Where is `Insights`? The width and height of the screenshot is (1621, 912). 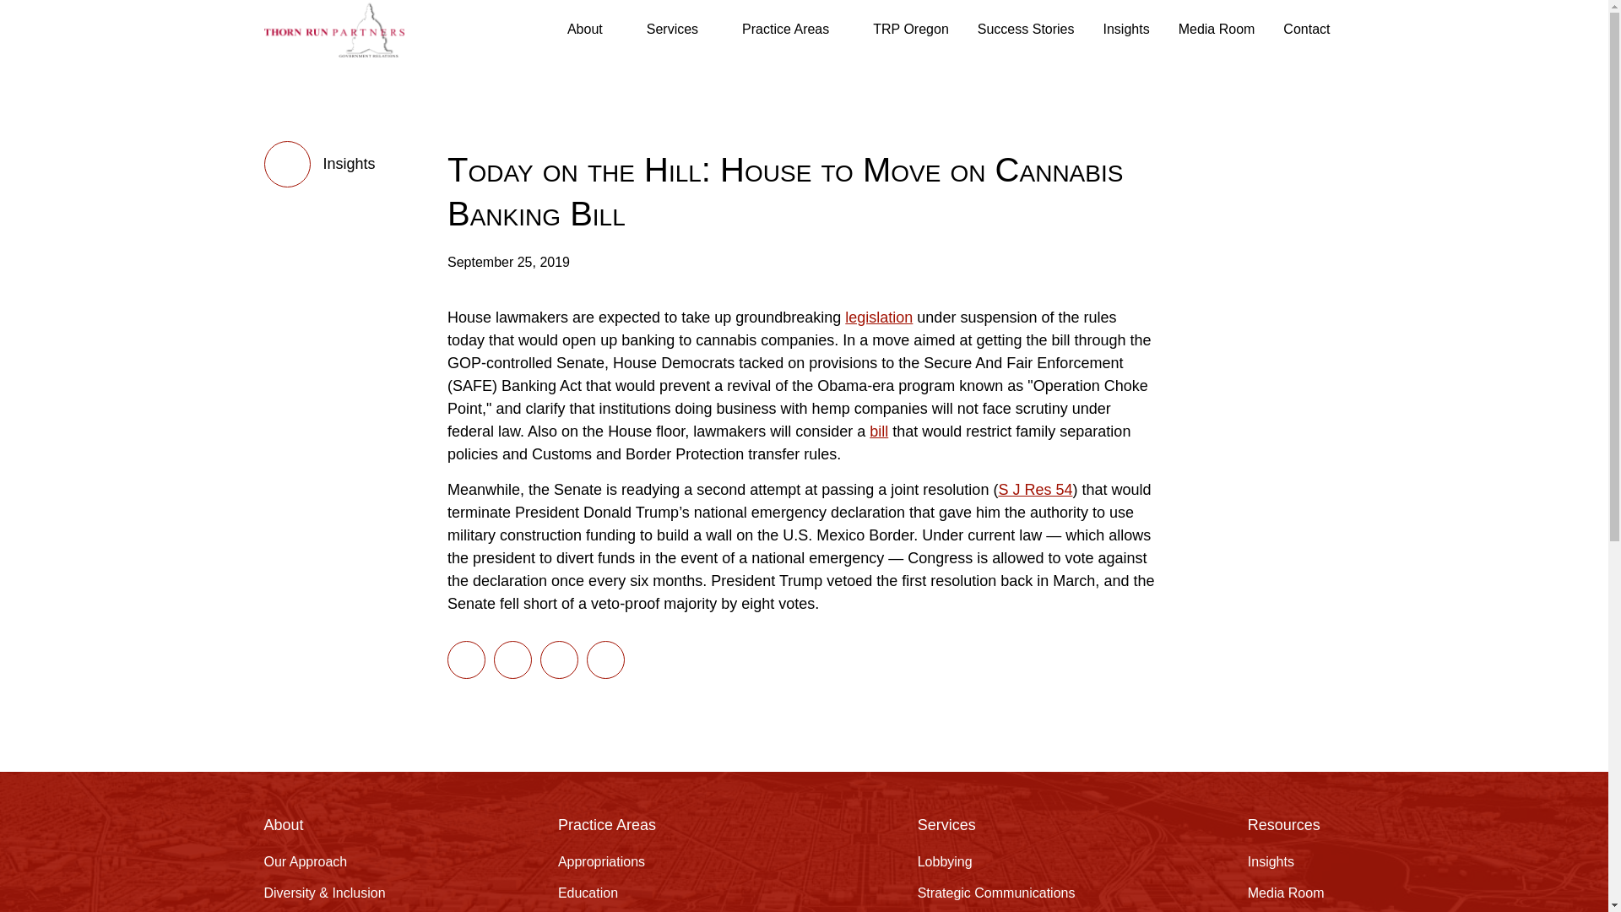 Insights is located at coordinates (1126, 29).